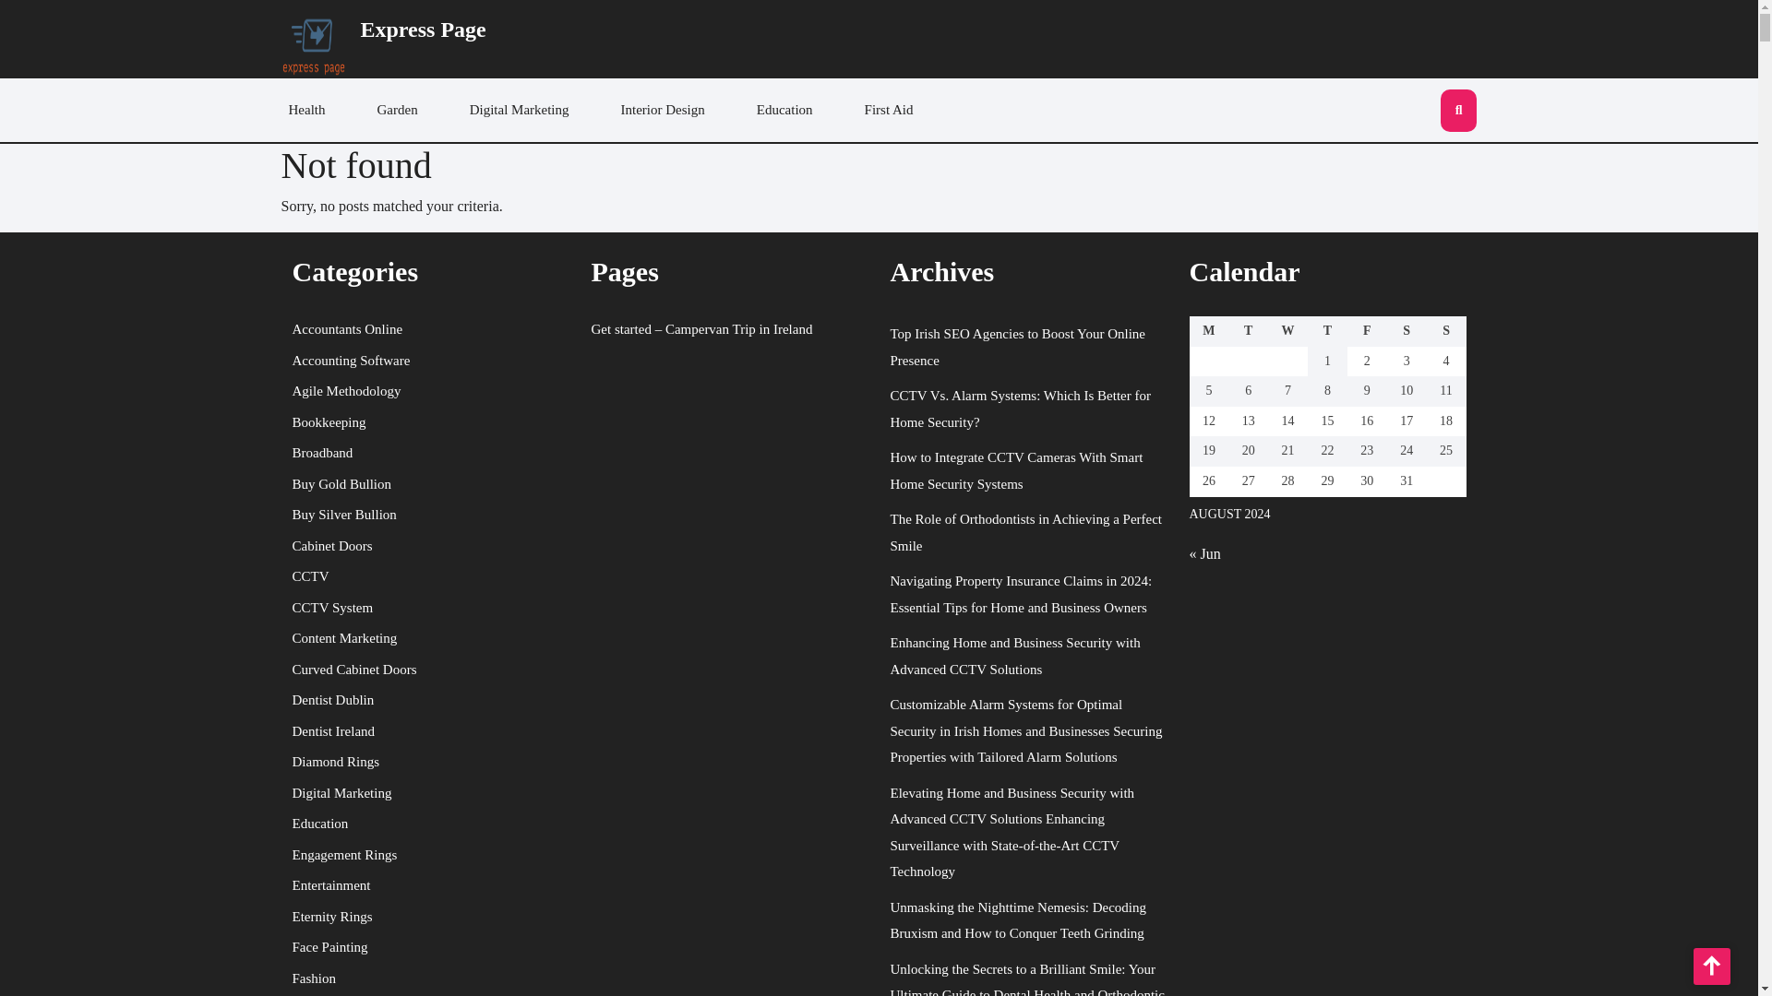 The width and height of the screenshot is (1772, 996). Describe the element at coordinates (663, 111) in the screenshot. I see `Interior Design` at that location.